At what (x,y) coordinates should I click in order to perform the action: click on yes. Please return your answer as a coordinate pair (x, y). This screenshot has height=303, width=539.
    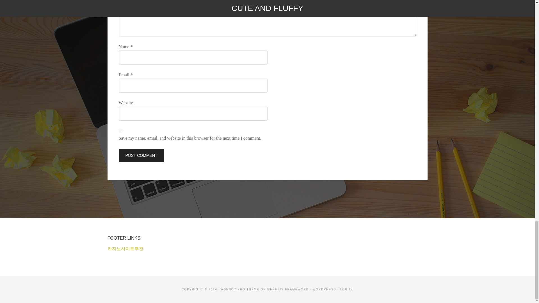
    Looking at the image, I should click on (120, 130).